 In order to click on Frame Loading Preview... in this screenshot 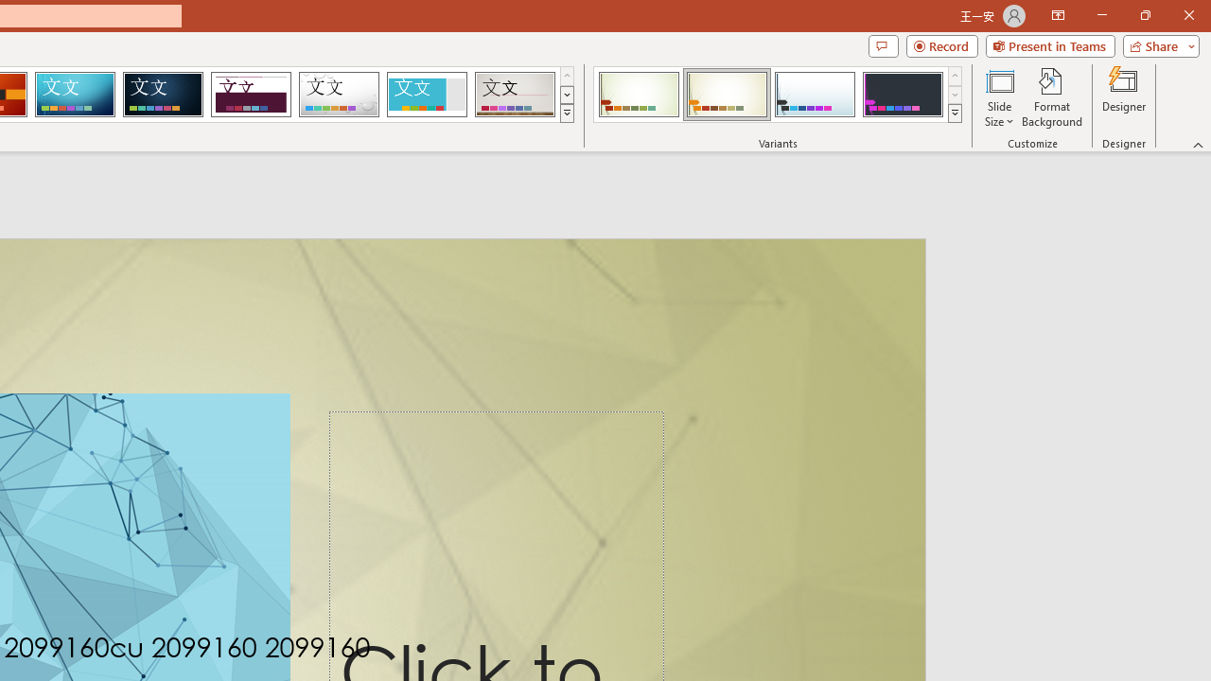, I will do `click(426, 95)`.